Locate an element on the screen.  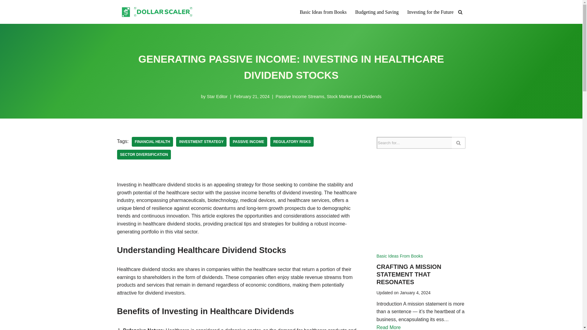
Financial Health is located at coordinates (152, 142).